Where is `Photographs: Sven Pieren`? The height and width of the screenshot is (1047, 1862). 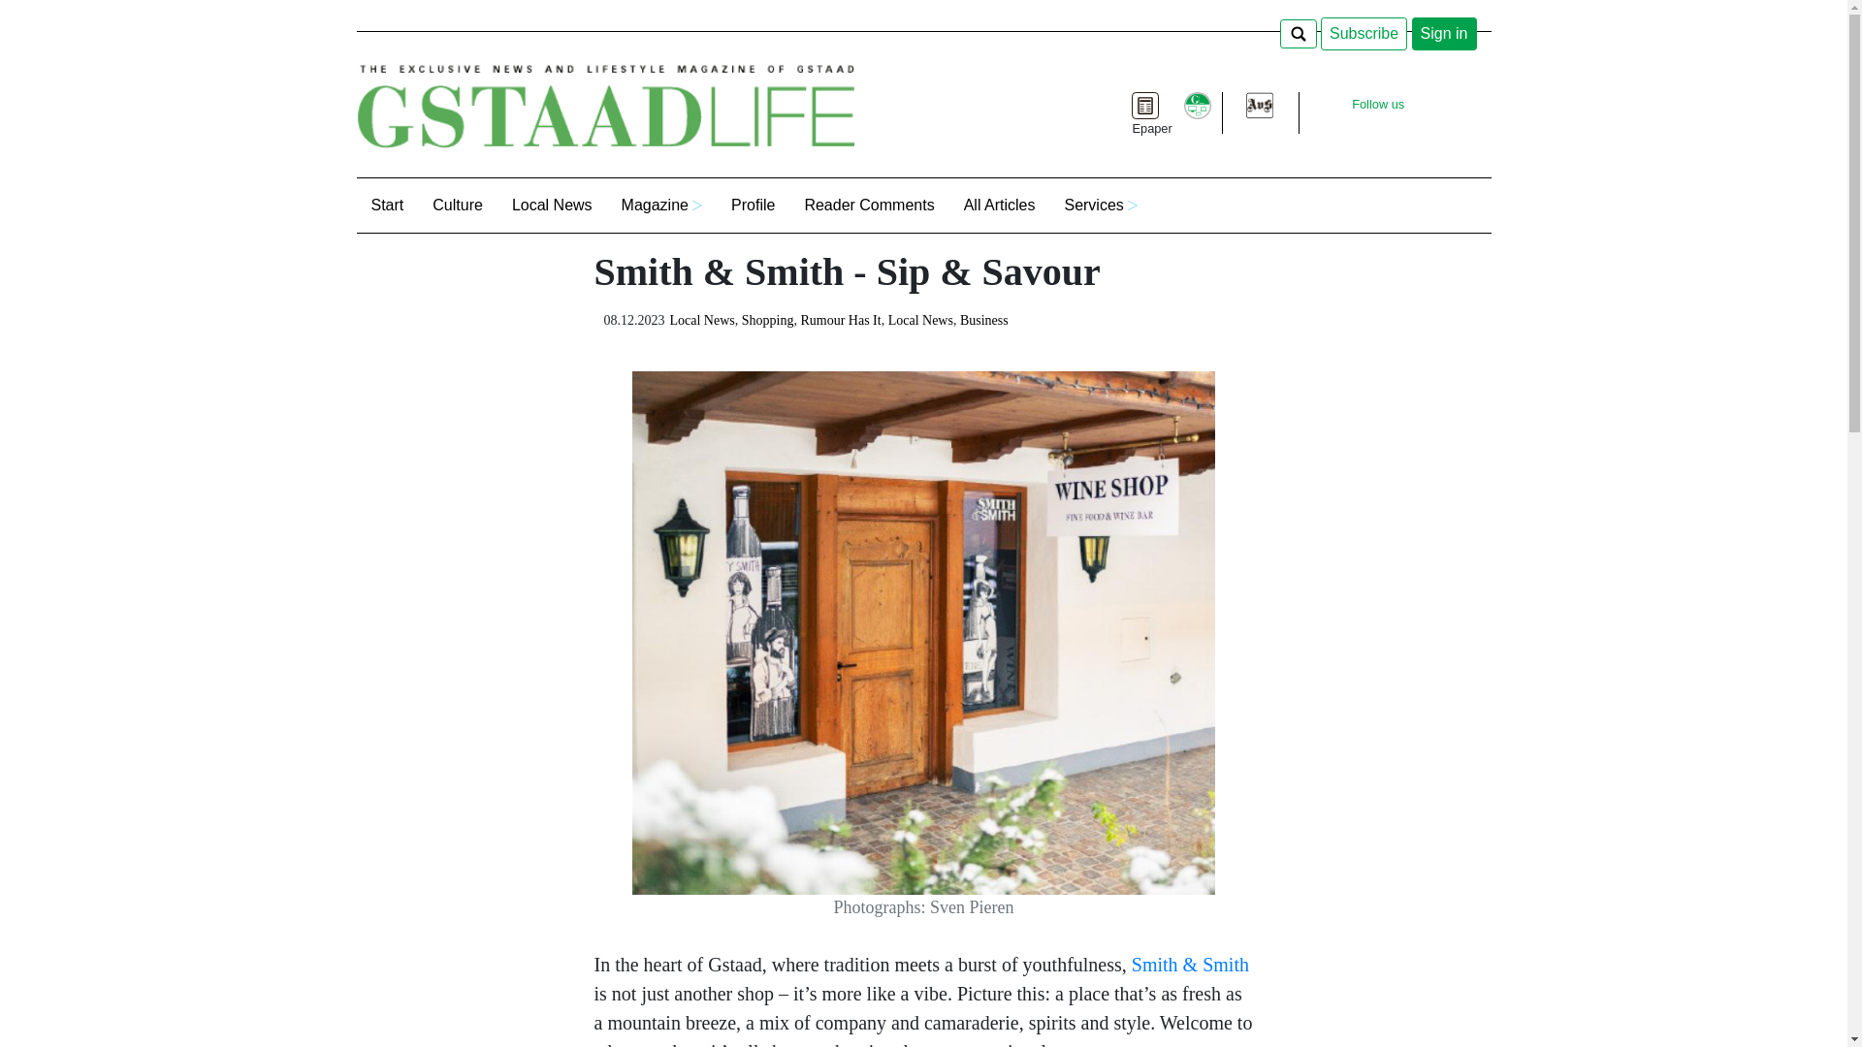
Photographs: Sven Pieren is located at coordinates (923, 771).